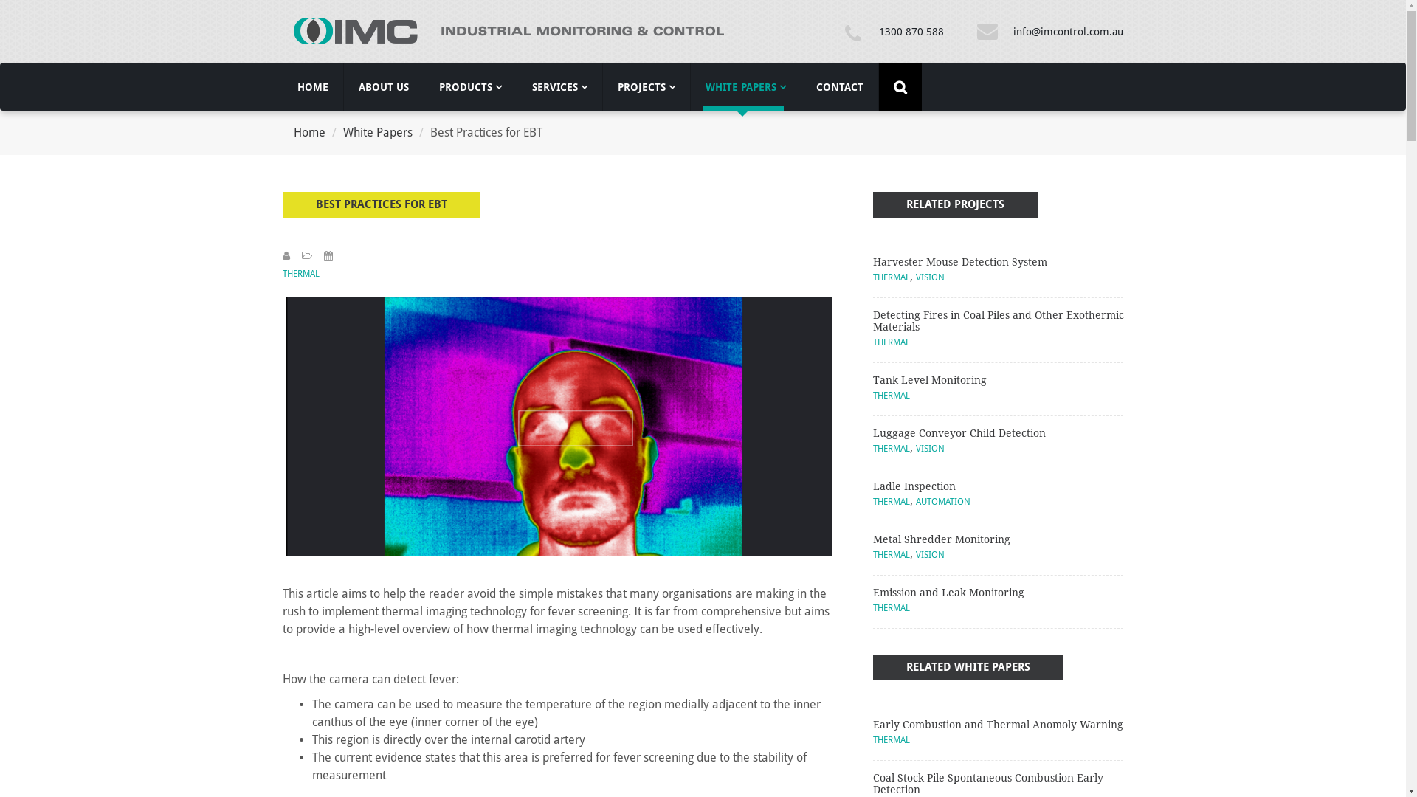 The image size is (1417, 797). I want to click on THERMAL, so click(891, 396).